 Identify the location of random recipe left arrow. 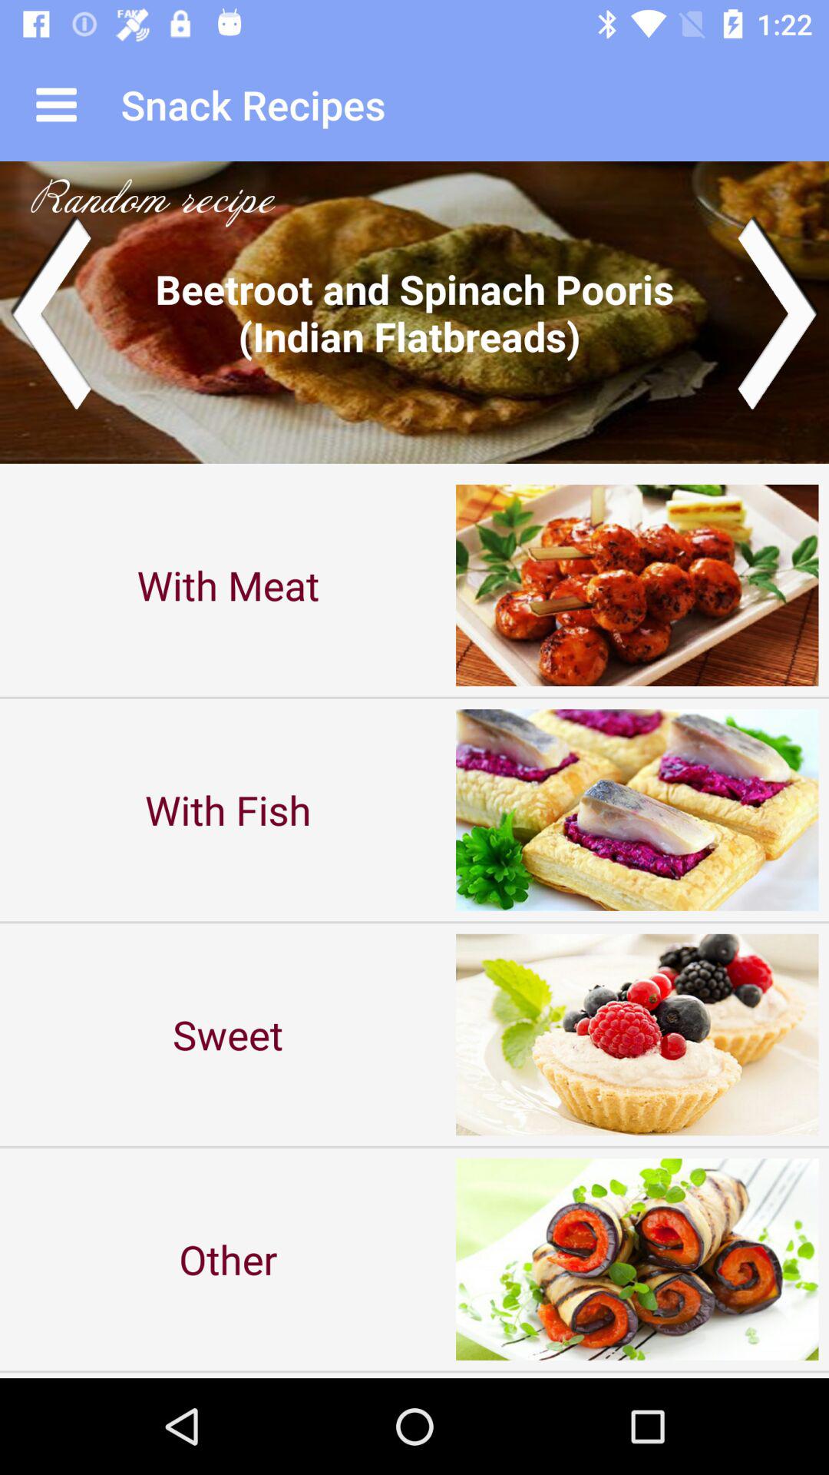
(51, 312).